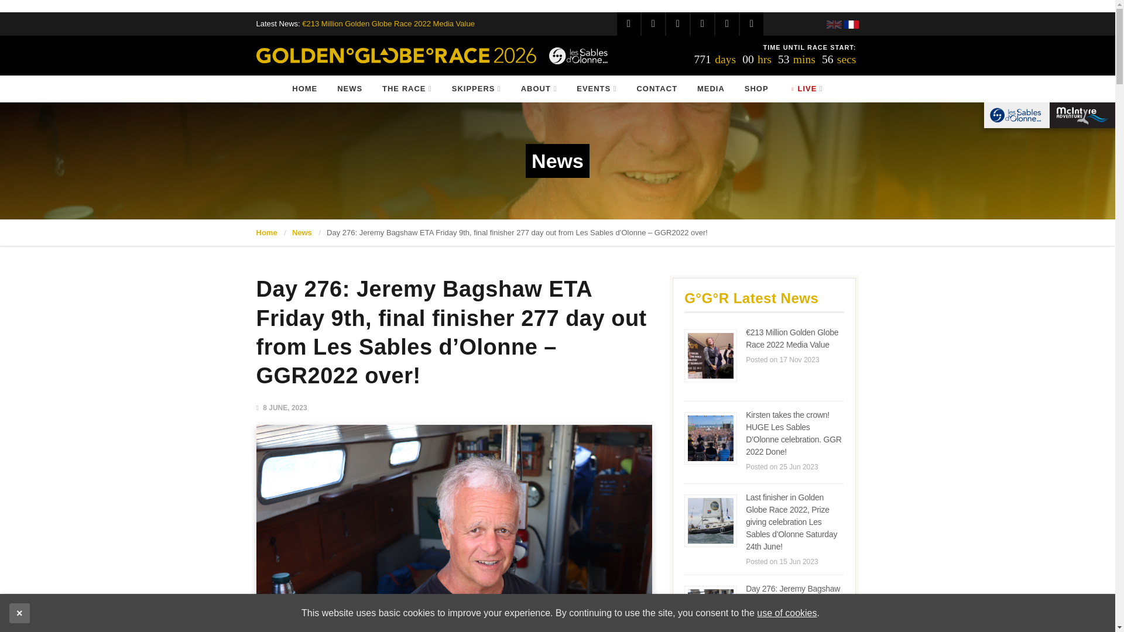  What do you see at coordinates (678, 23) in the screenshot?
I see `Instagram` at bounding box center [678, 23].